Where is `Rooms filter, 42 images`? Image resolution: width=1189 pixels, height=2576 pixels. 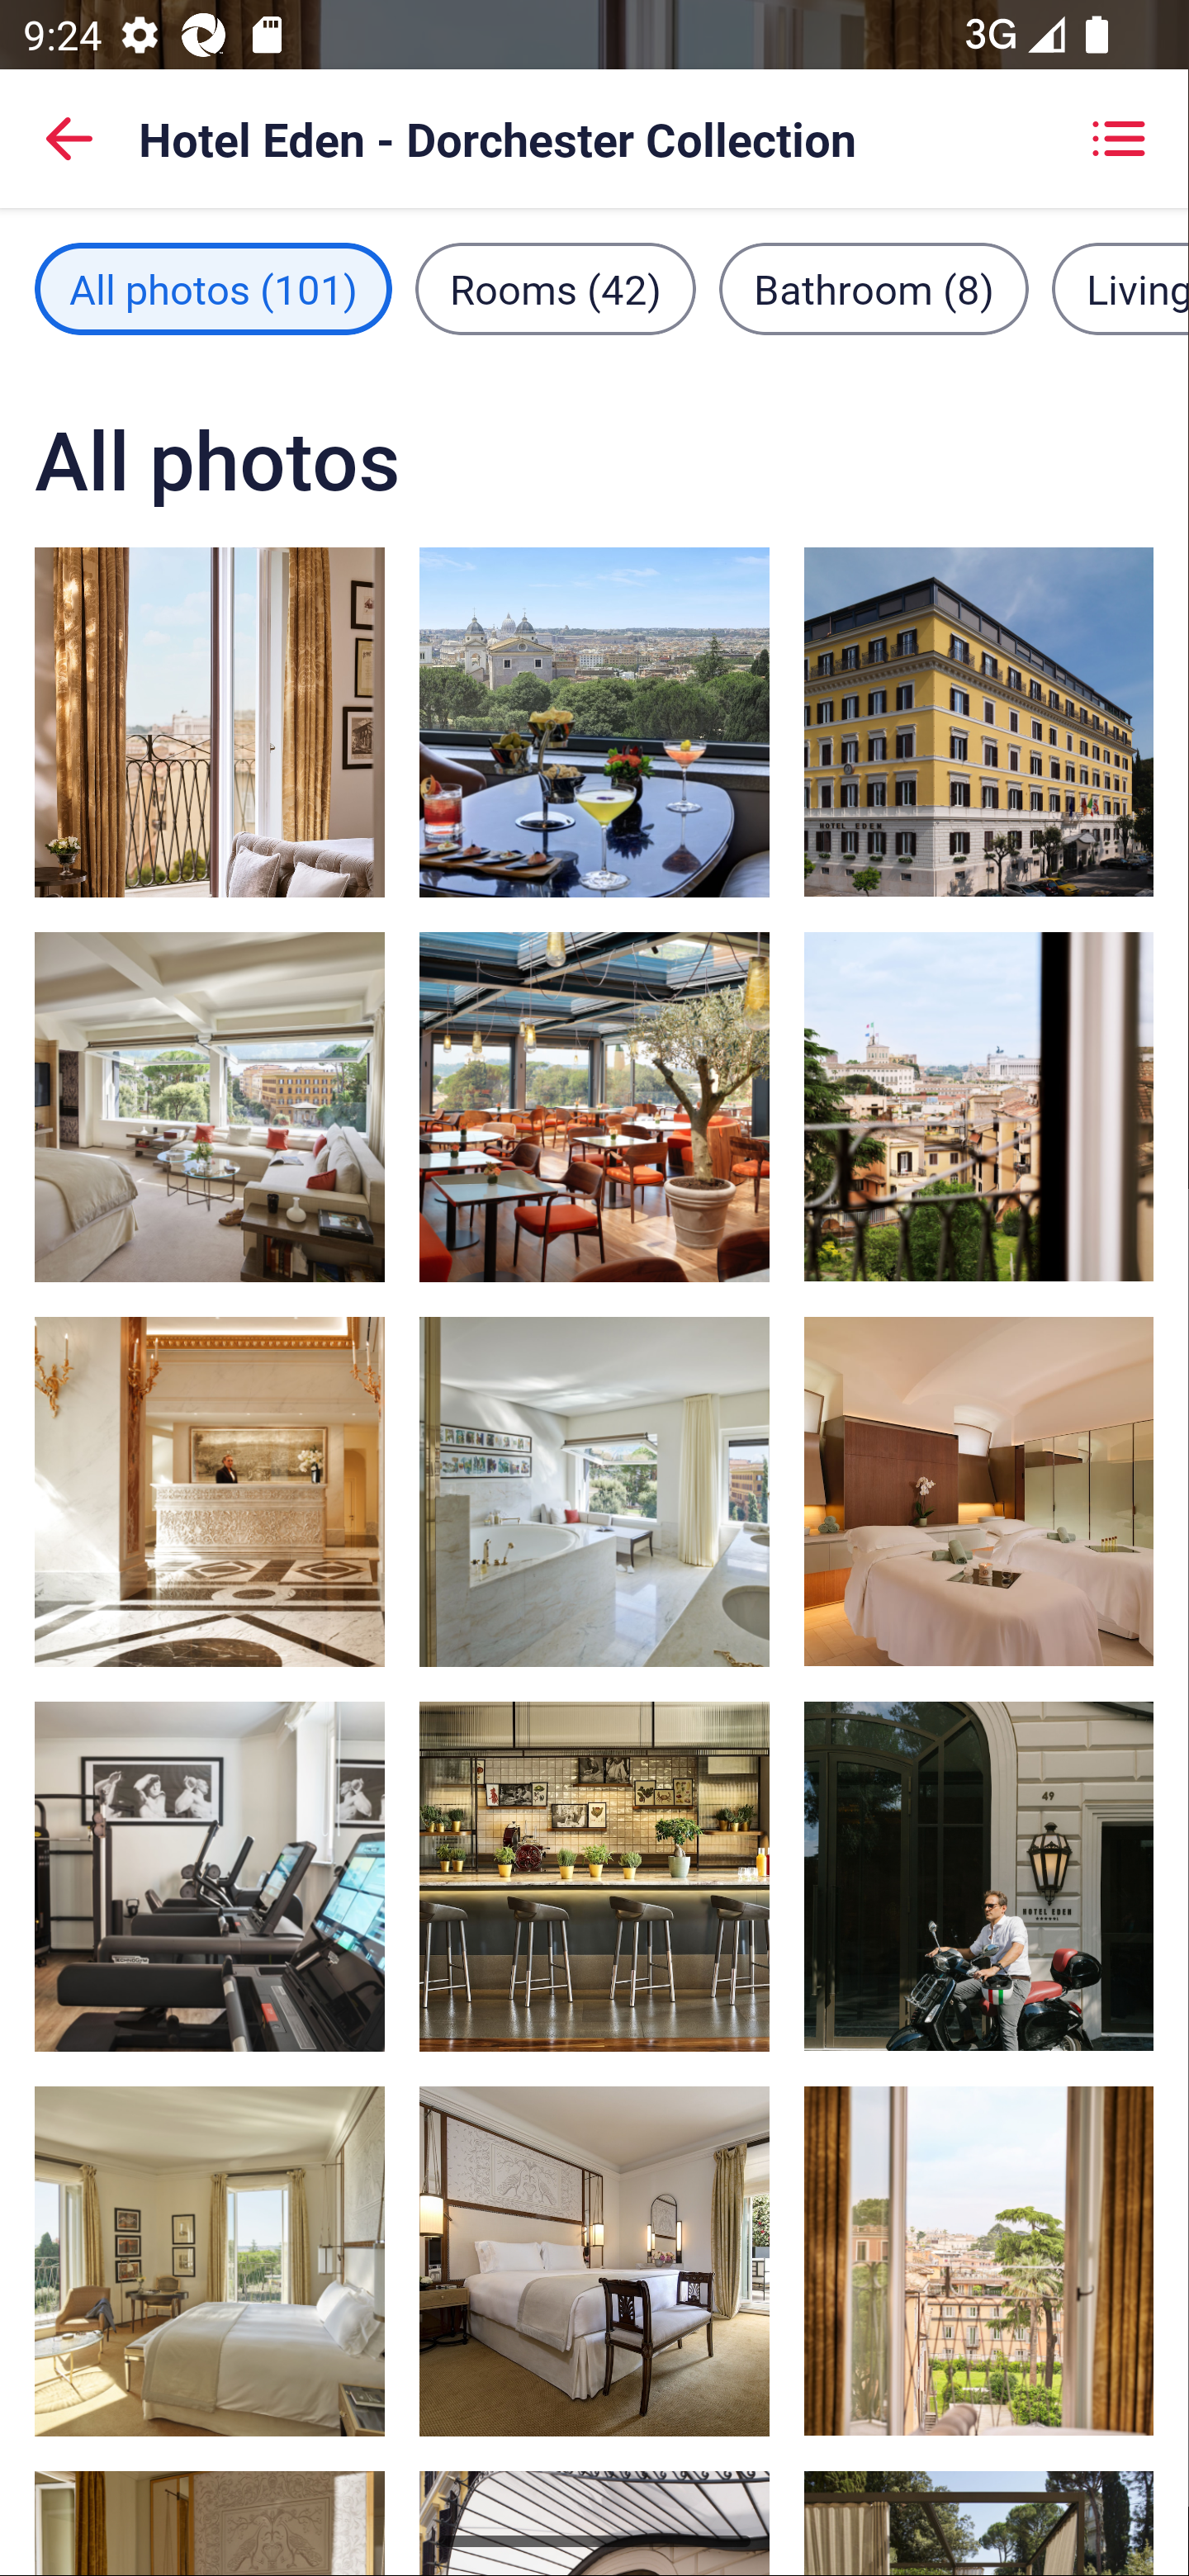
Rooms filter, 42 images is located at coordinates (555, 288).